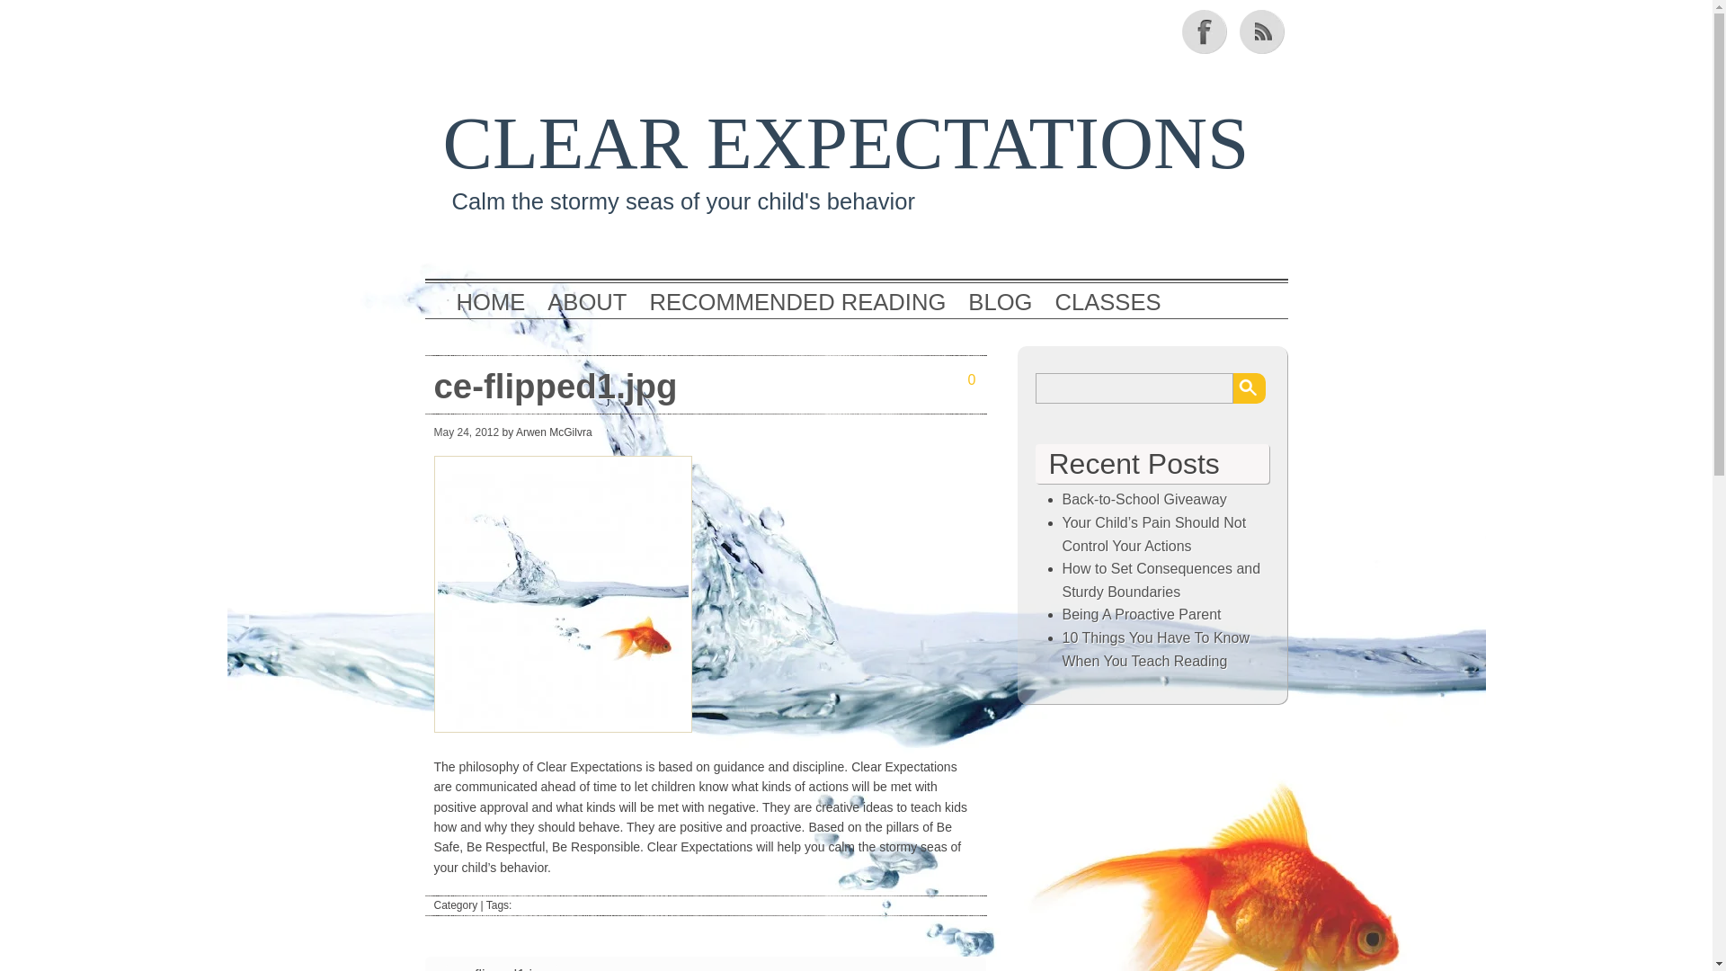 This screenshot has width=1726, height=971. Describe the element at coordinates (1145, 498) in the screenshot. I see `Back-to-School Giveaway` at that location.